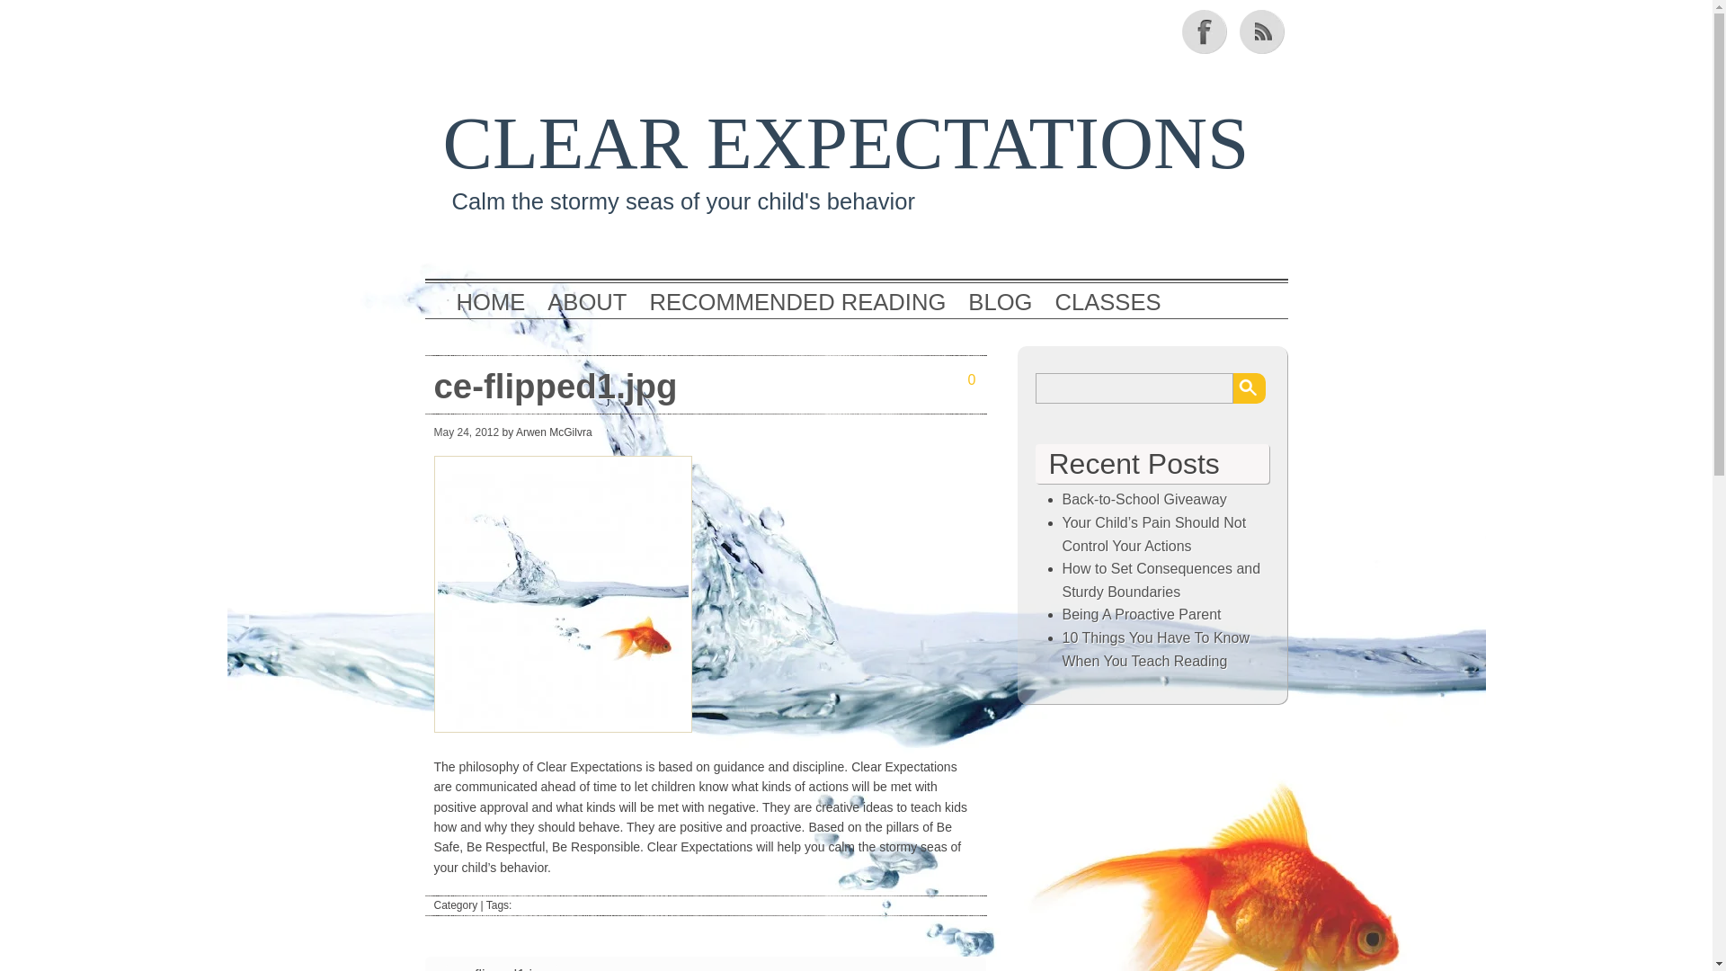 This screenshot has width=1726, height=971. Describe the element at coordinates (1145, 498) in the screenshot. I see `Back-to-School Giveaway` at that location.